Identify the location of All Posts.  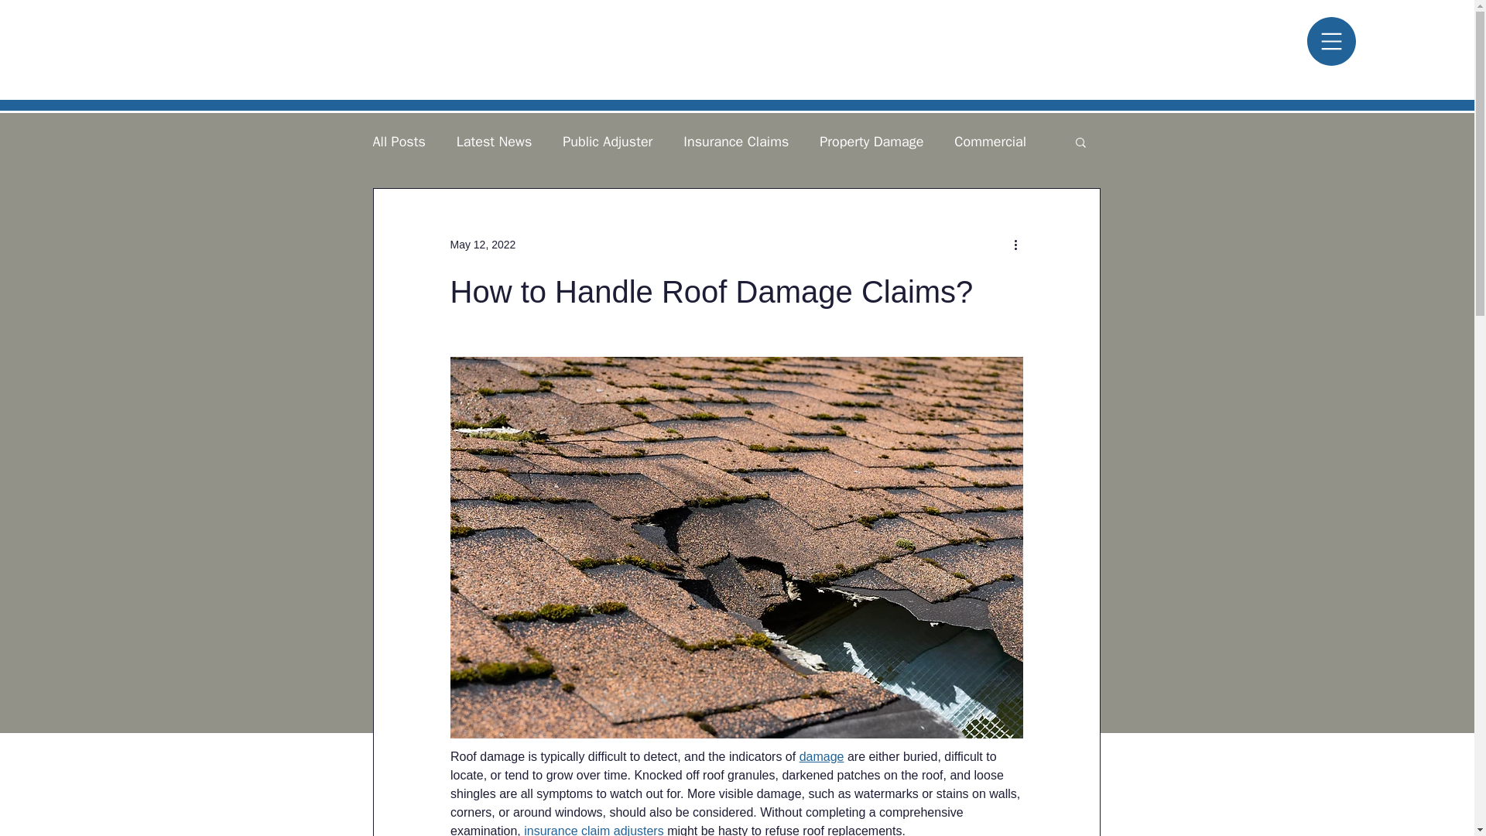
(399, 141).